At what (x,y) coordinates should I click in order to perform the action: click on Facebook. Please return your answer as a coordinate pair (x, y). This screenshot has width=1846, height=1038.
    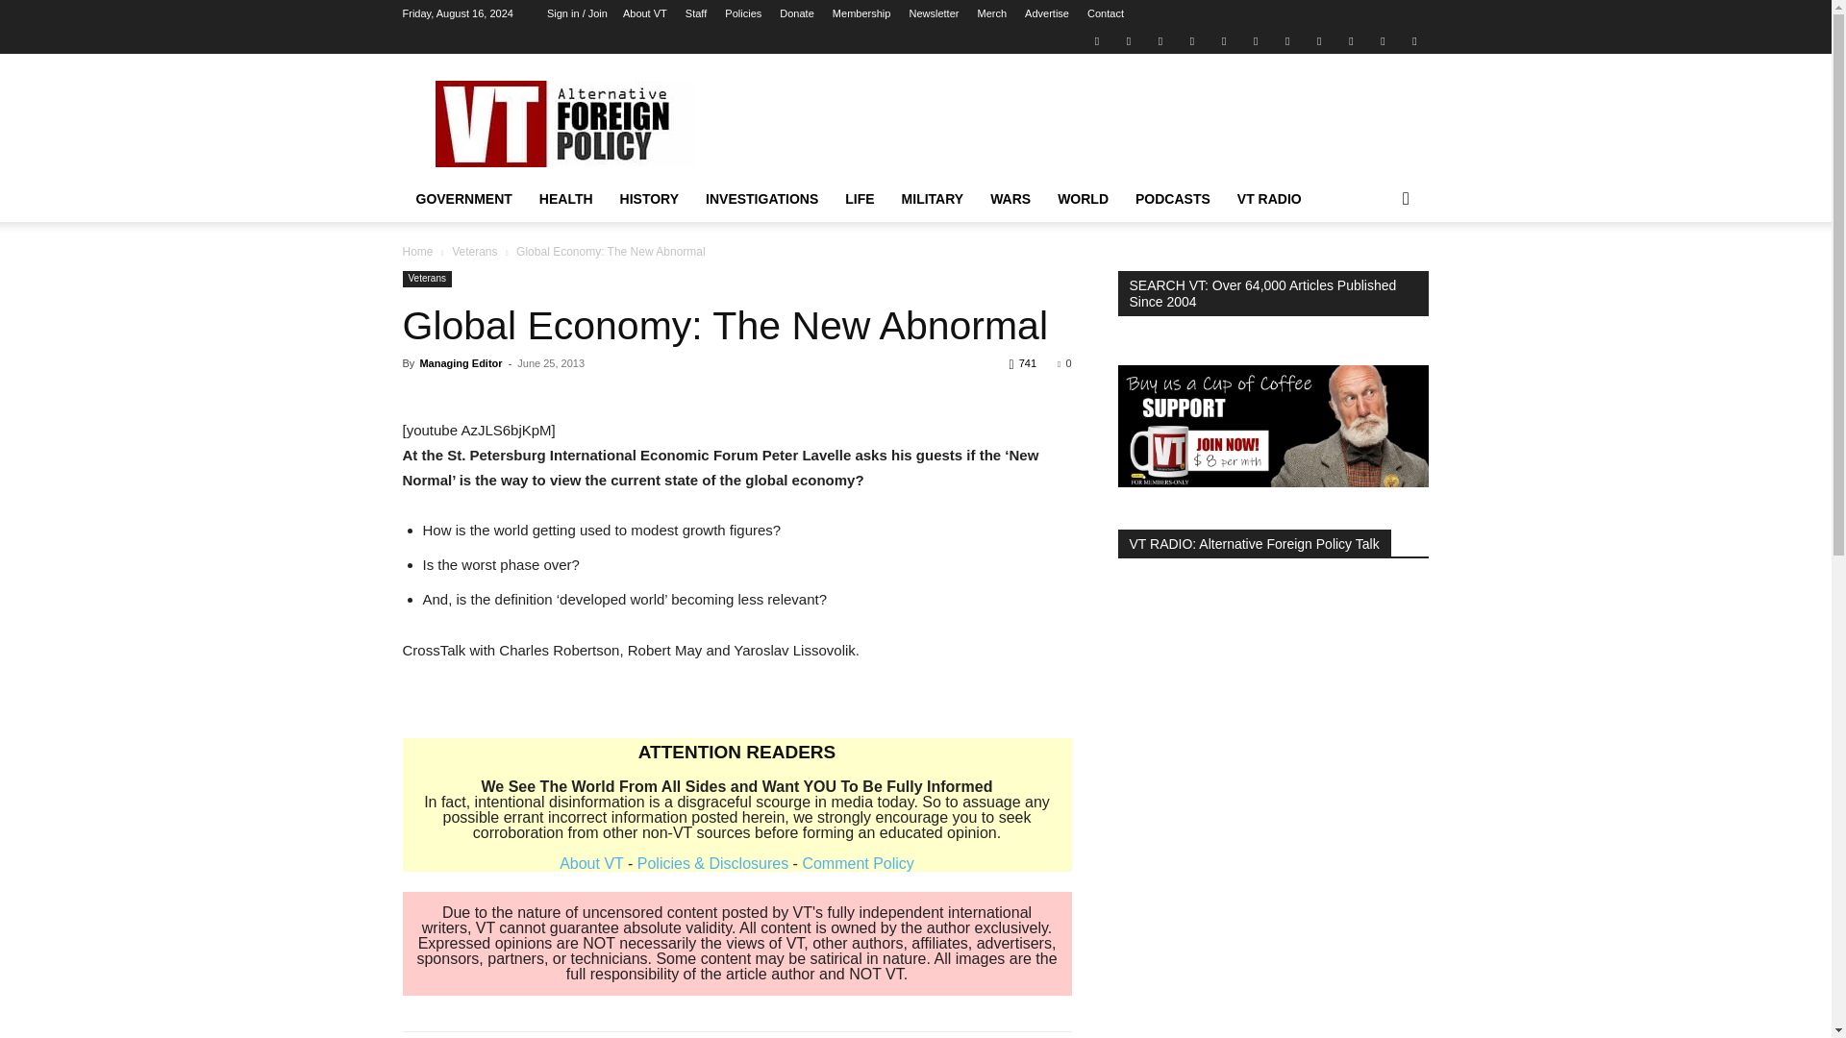
    Looking at the image, I should click on (1129, 40).